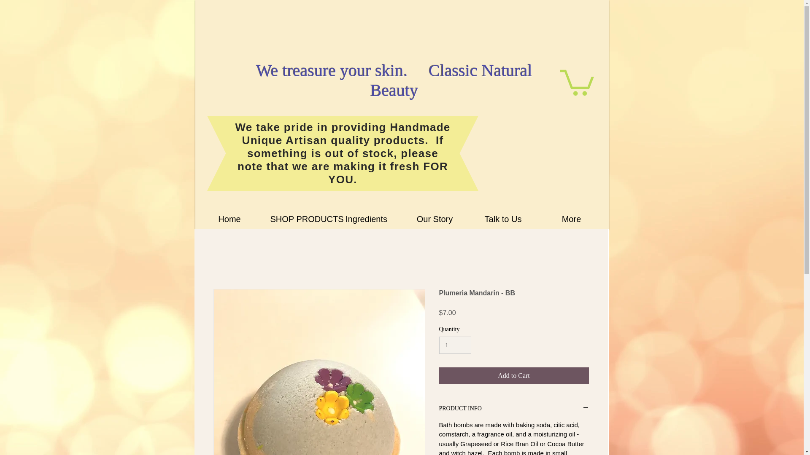 This screenshot has width=810, height=455. Describe the element at coordinates (503, 219) in the screenshot. I see `Talk to Us` at that location.